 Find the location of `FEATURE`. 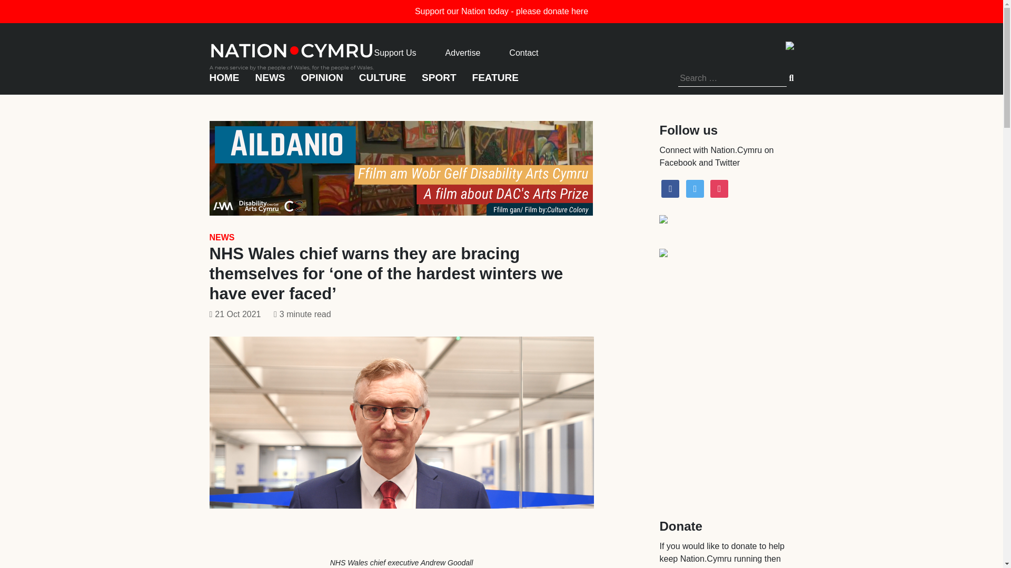

FEATURE is located at coordinates (495, 82).